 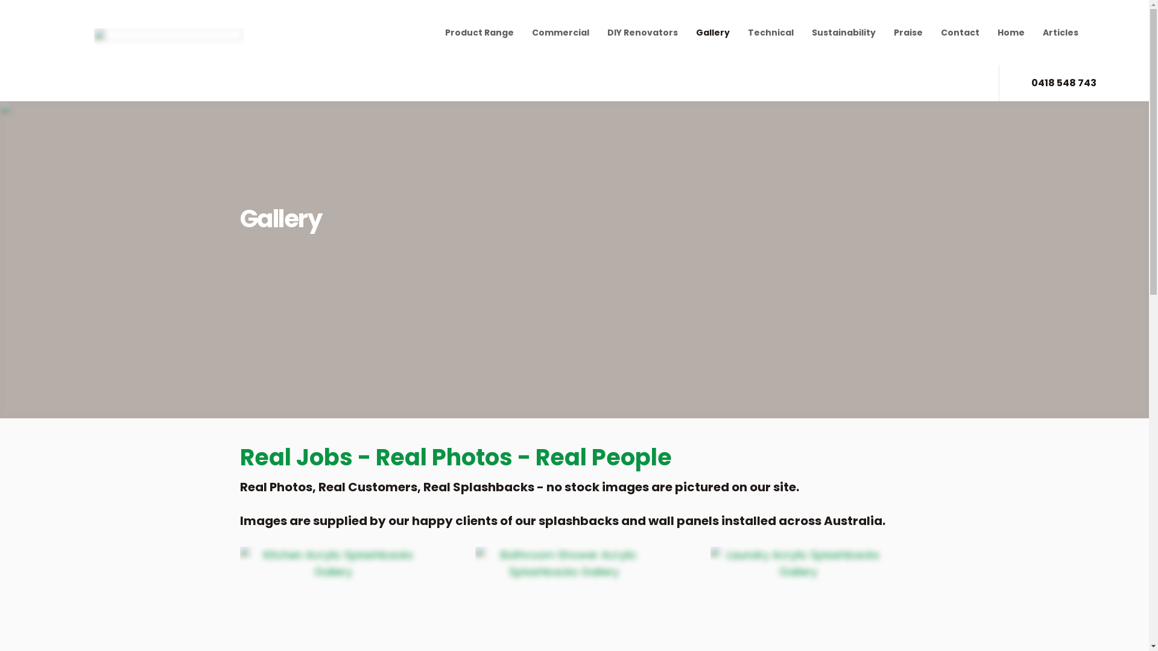 I want to click on Praise, so click(x=917, y=33).